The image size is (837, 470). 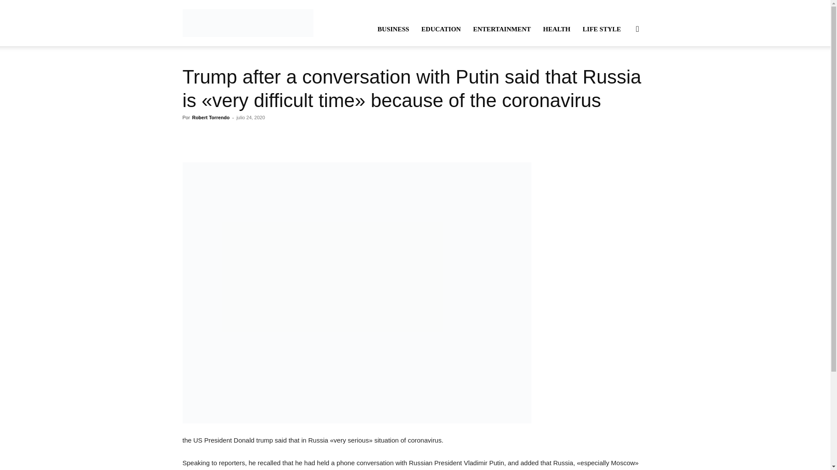 I want to click on EDUCATION, so click(x=441, y=29).